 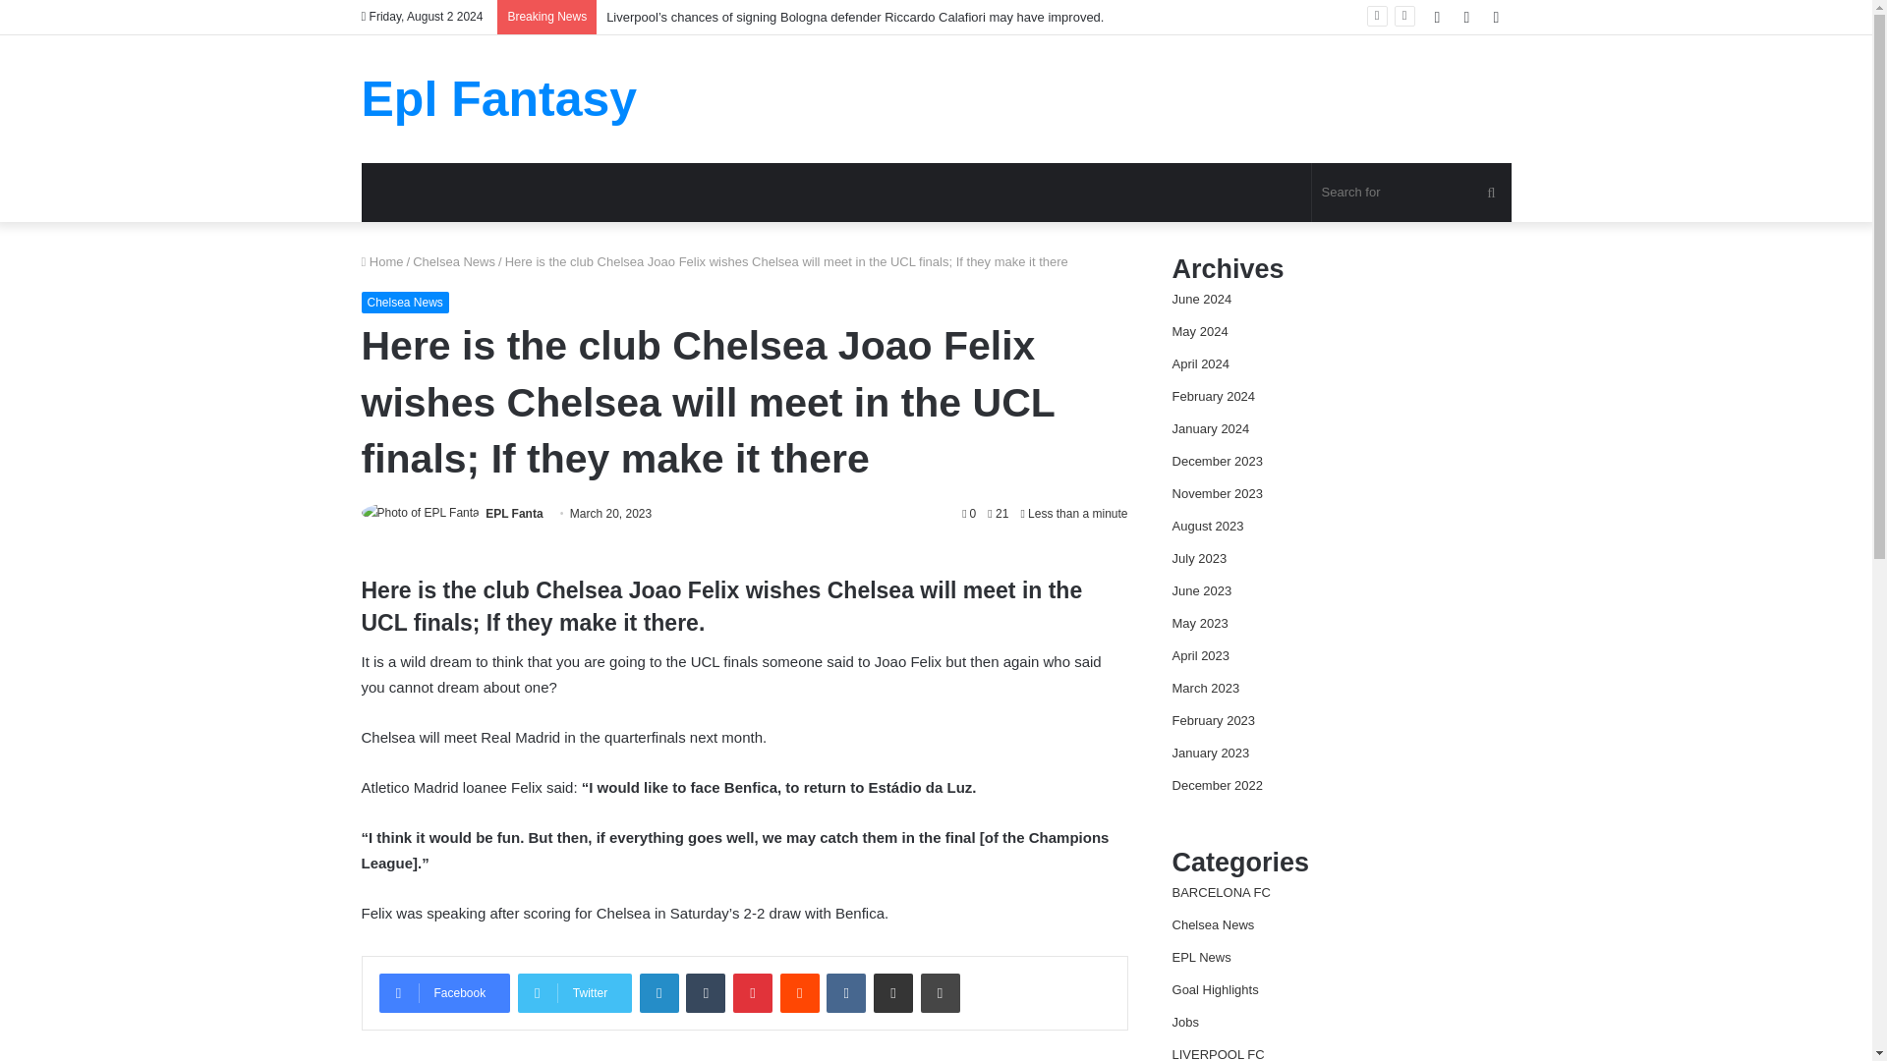 What do you see at coordinates (845, 993) in the screenshot?
I see `VKontakte` at bounding box center [845, 993].